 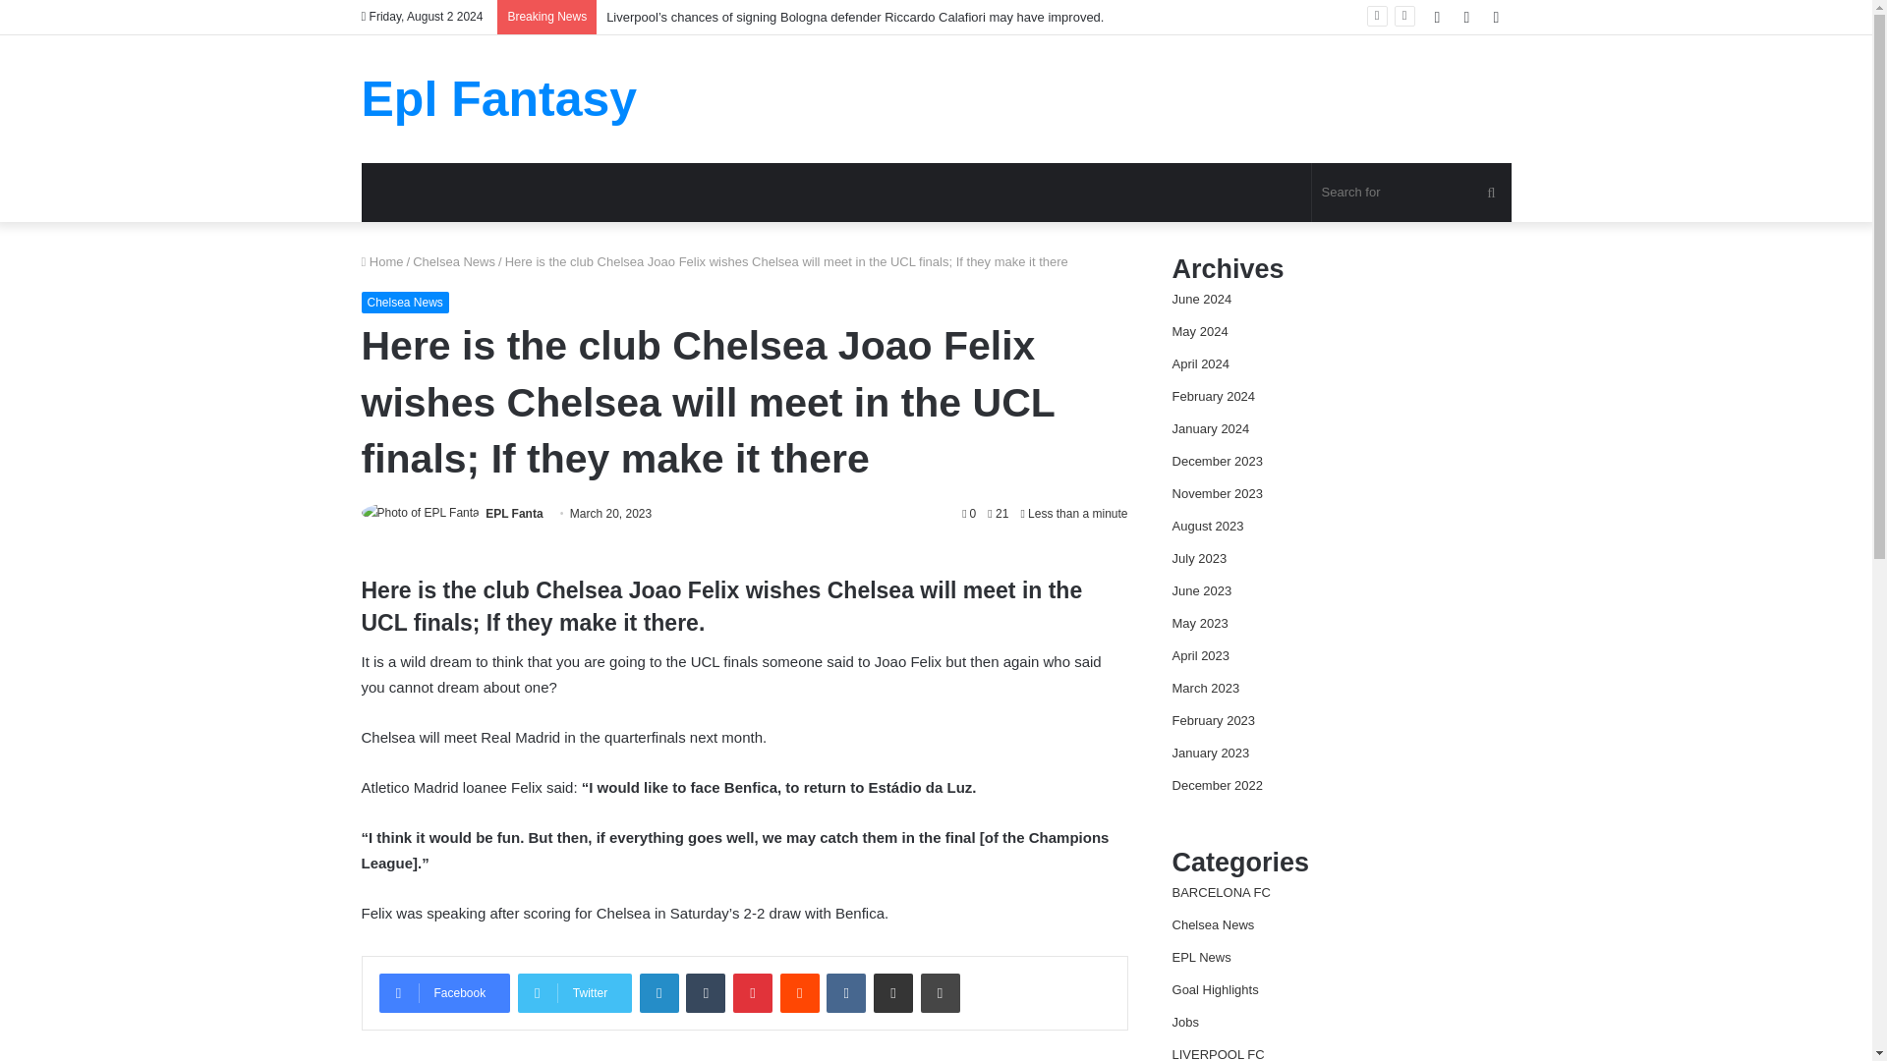 What do you see at coordinates (845, 993) in the screenshot?
I see `VKontakte` at bounding box center [845, 993].